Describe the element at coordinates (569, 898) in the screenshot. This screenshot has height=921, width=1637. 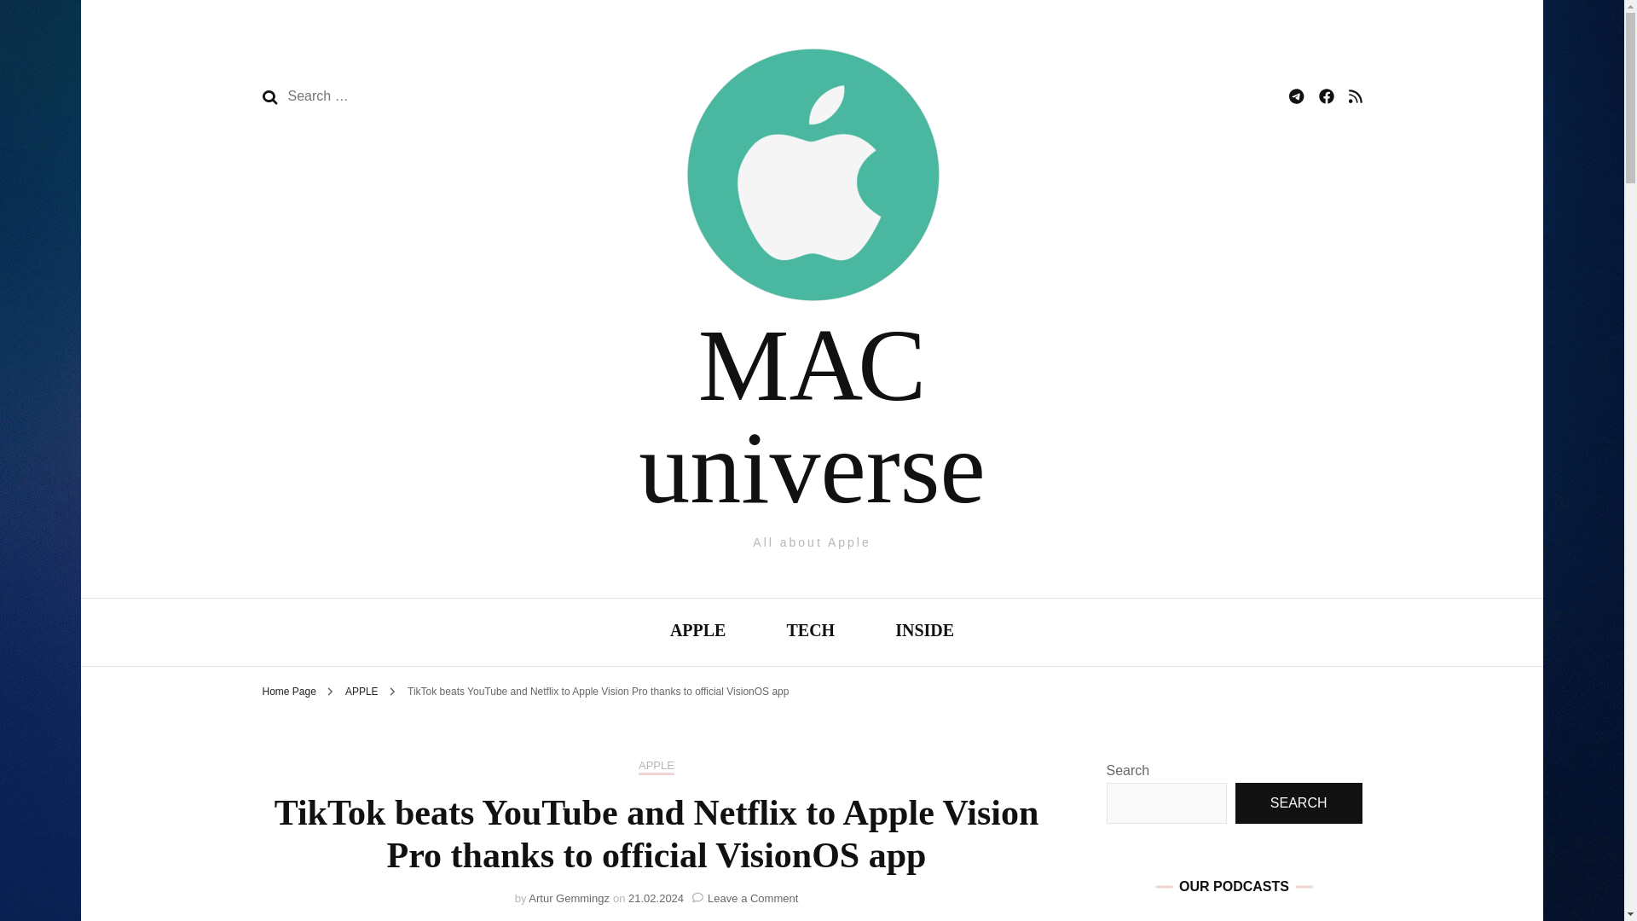
I see `Artur Gemmingz` at that location.